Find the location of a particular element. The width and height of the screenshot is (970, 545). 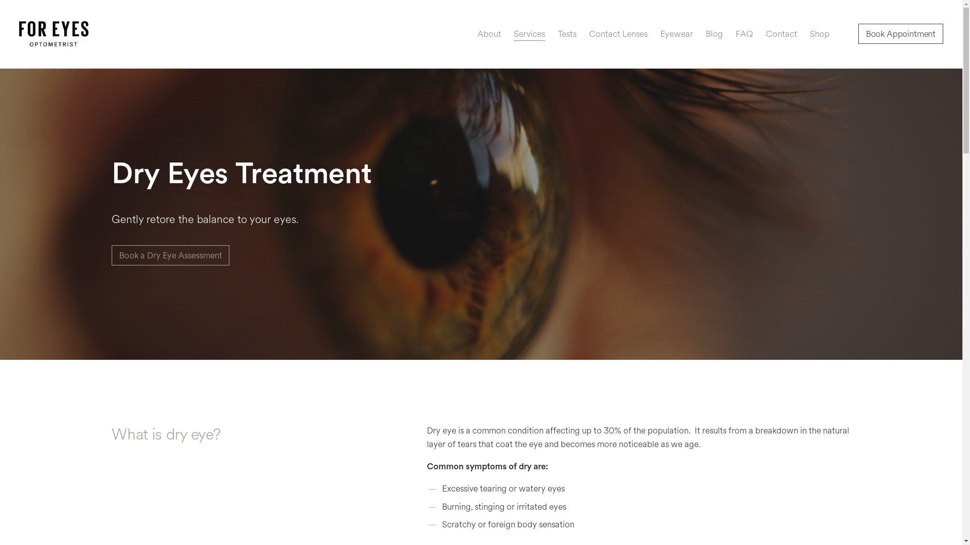

Shop is located at coordinates (819, 34).